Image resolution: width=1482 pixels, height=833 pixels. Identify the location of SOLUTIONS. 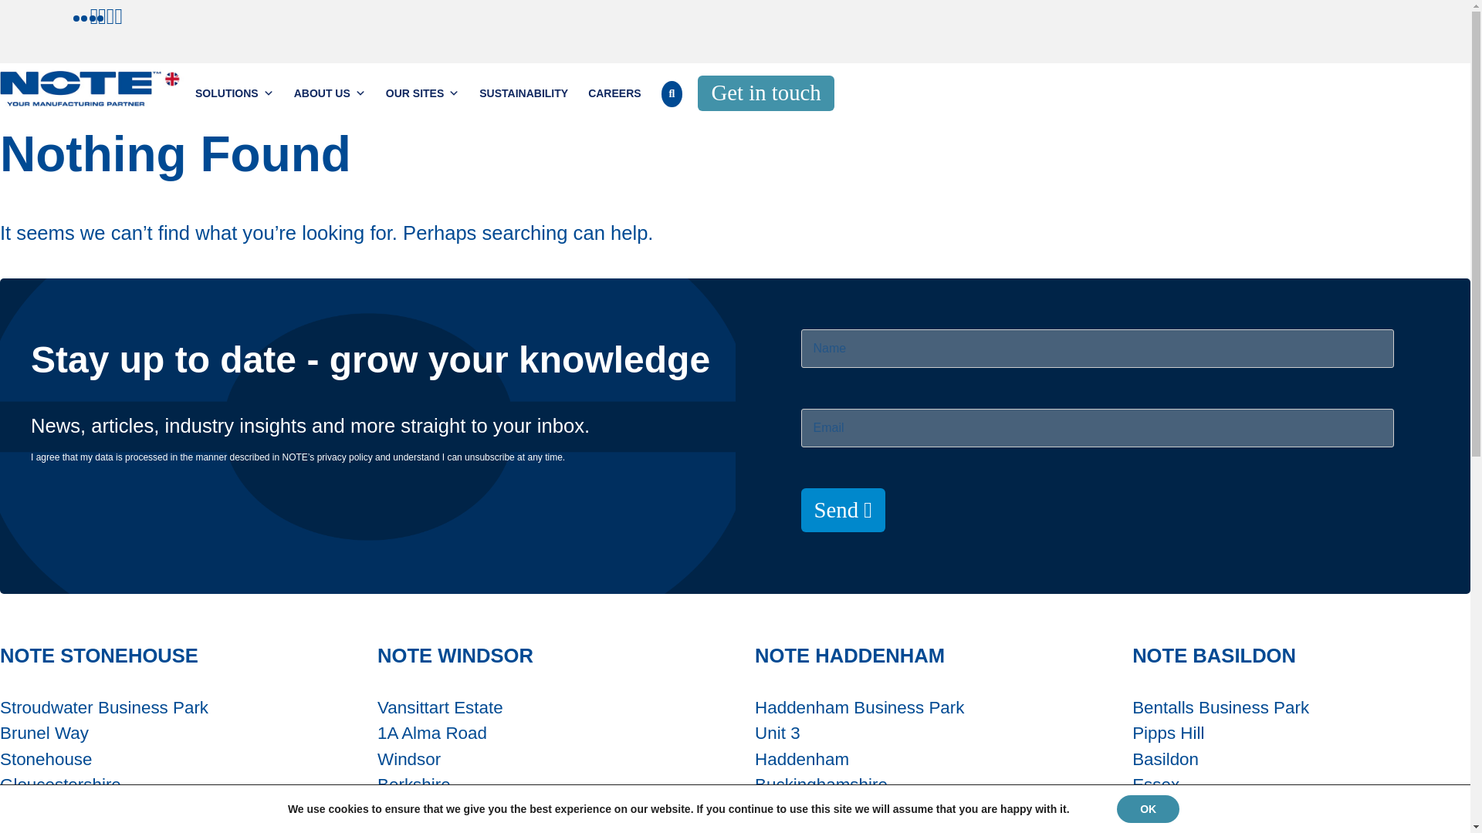
(235, 93).